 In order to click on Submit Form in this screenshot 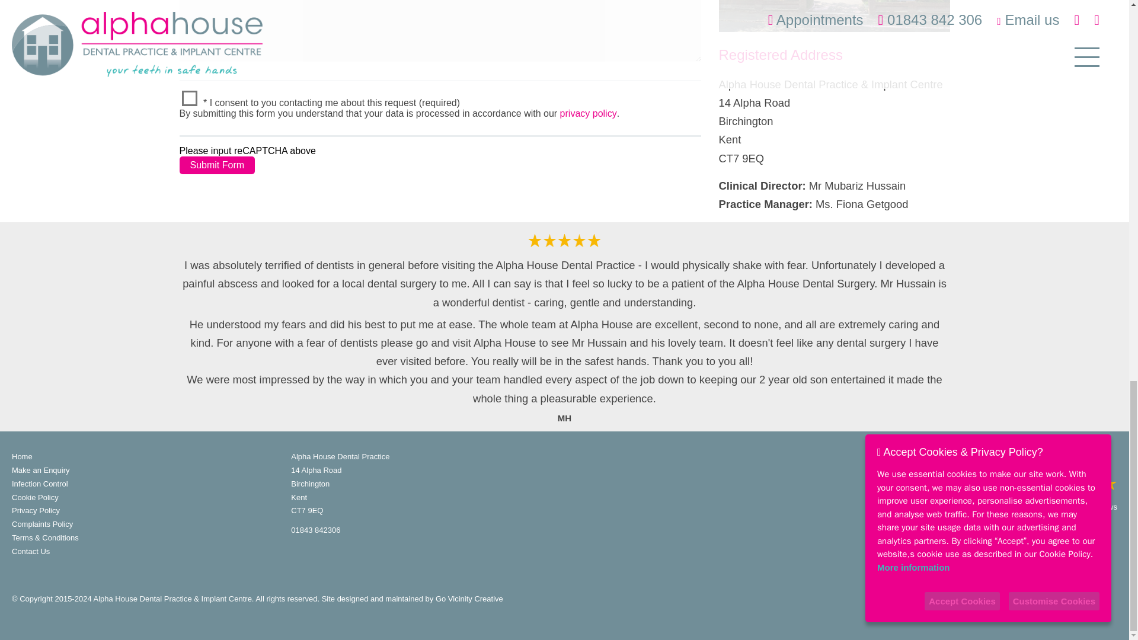, I will do `click(217, 165)`.